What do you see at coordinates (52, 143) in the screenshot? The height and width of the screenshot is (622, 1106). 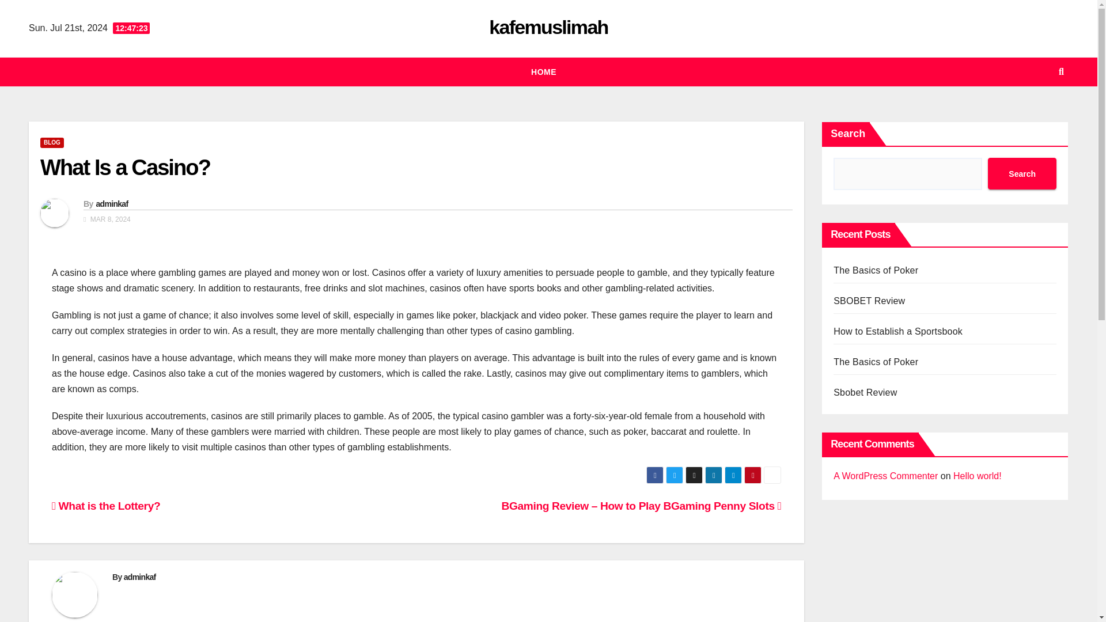 I see `BLOG` at bounding box center [52, 143].